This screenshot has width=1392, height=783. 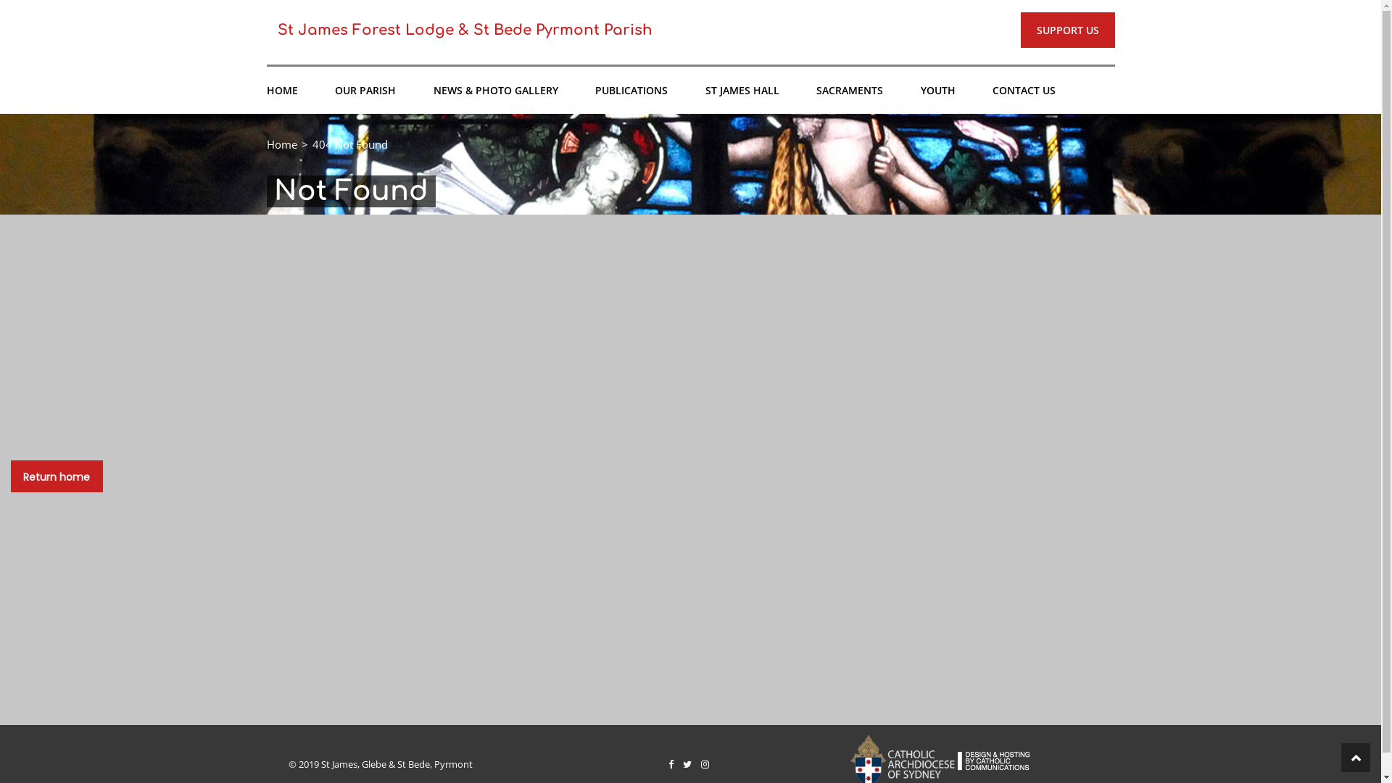 What do you see at coordinates (938, 90) in the screenshot?
I see `YOUTH` at bounding box center [938, 90].